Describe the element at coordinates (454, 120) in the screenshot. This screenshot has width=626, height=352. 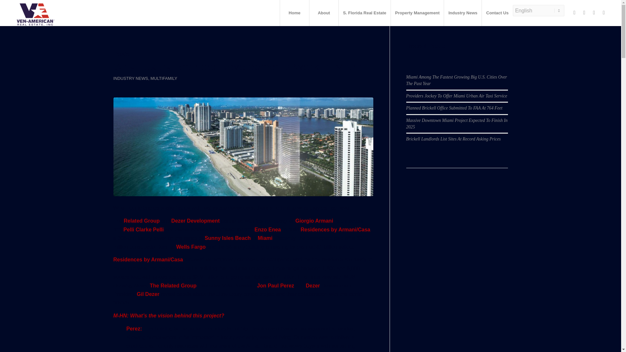
I see `Brickell Landlords List Sites At Record Asking Prices` at that location.